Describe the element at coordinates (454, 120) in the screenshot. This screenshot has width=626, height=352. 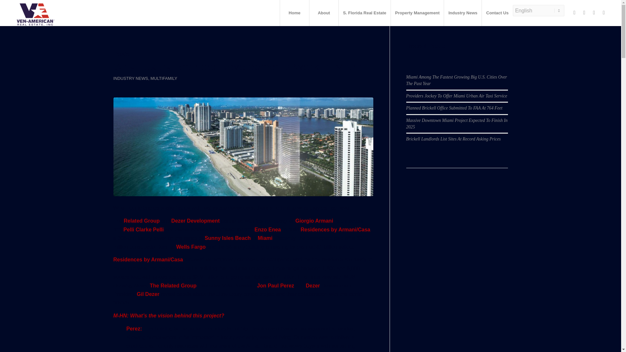
I see `Brickell Landlords List Sites At Record Asking Prices` at that location.